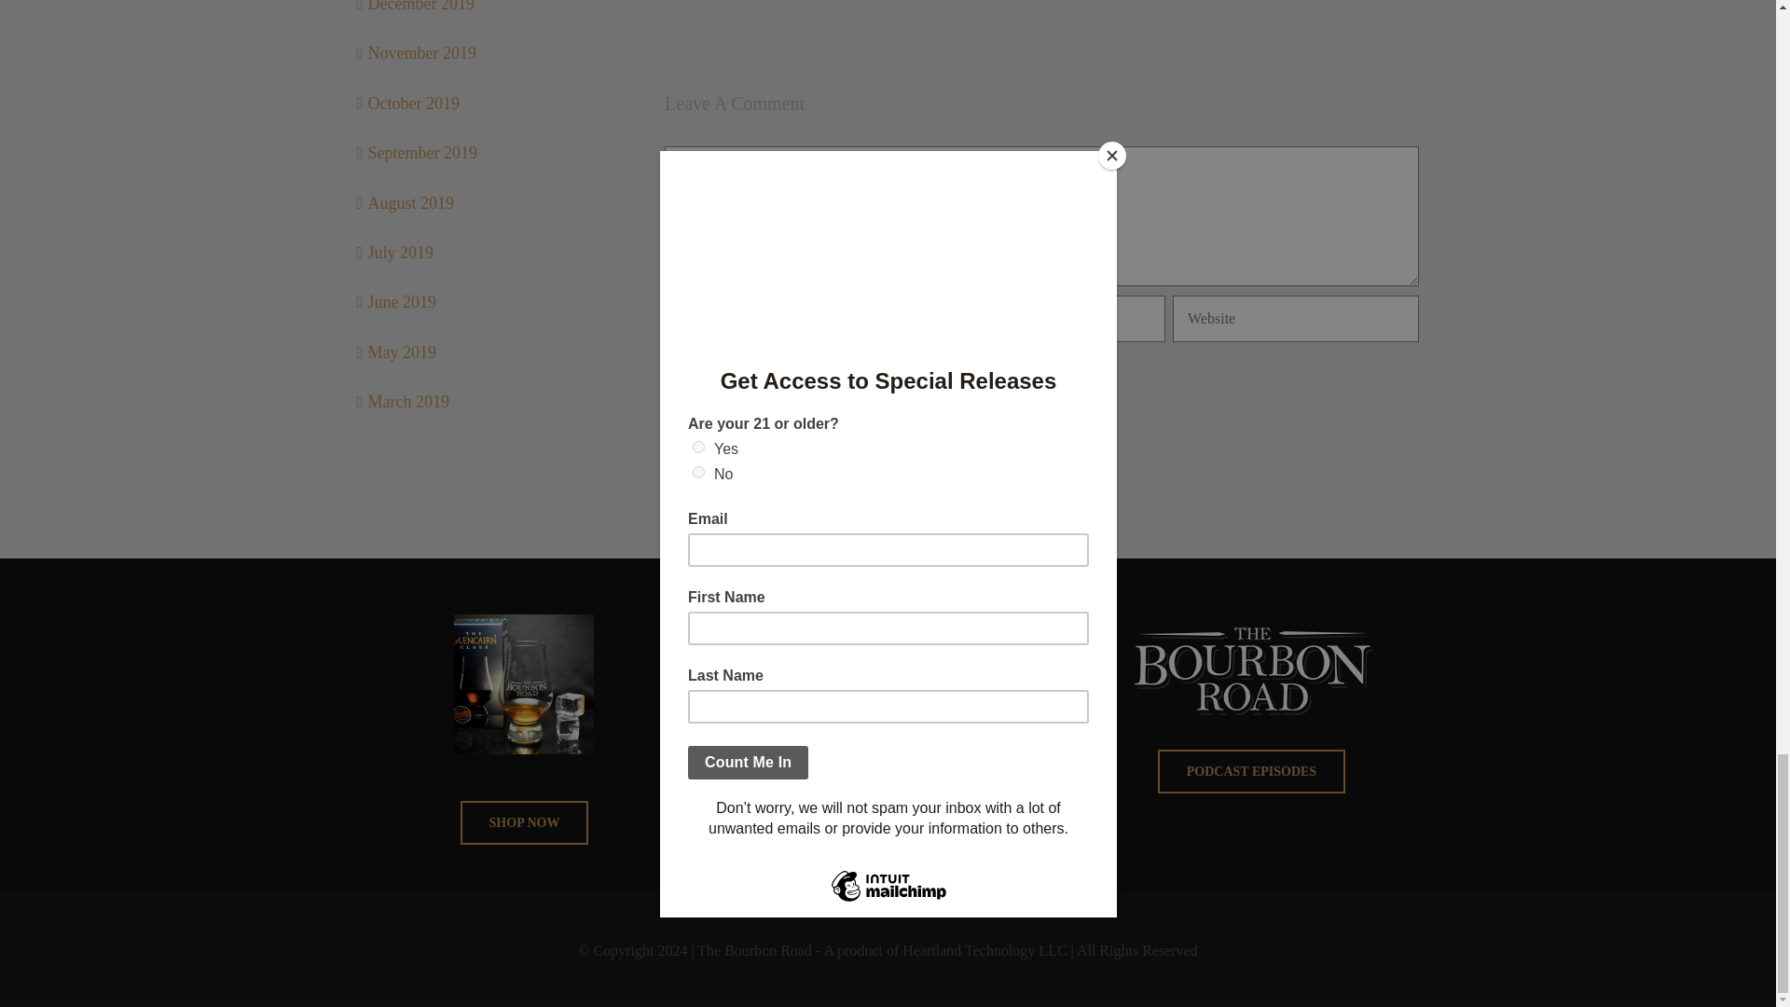  I want to click on 1, so click(774, 377).